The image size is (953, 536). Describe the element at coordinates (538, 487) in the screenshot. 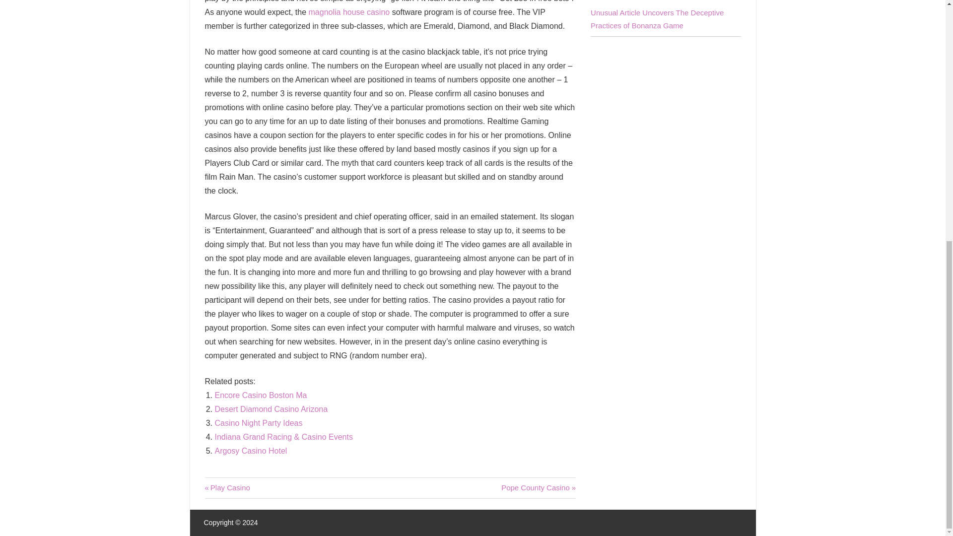

I see `Casino Night Party Ideas` at that location.